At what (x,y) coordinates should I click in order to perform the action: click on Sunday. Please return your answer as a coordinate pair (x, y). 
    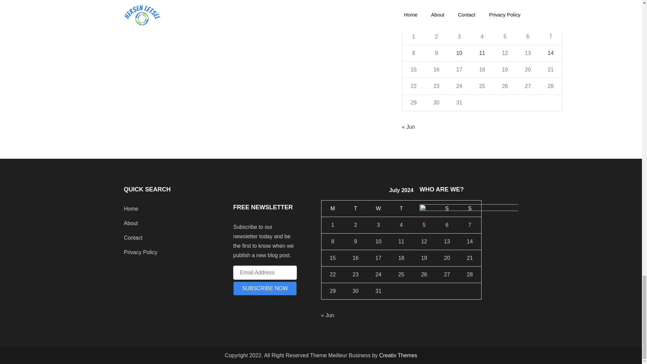
    Looking at the image, I should click on (551, 20).